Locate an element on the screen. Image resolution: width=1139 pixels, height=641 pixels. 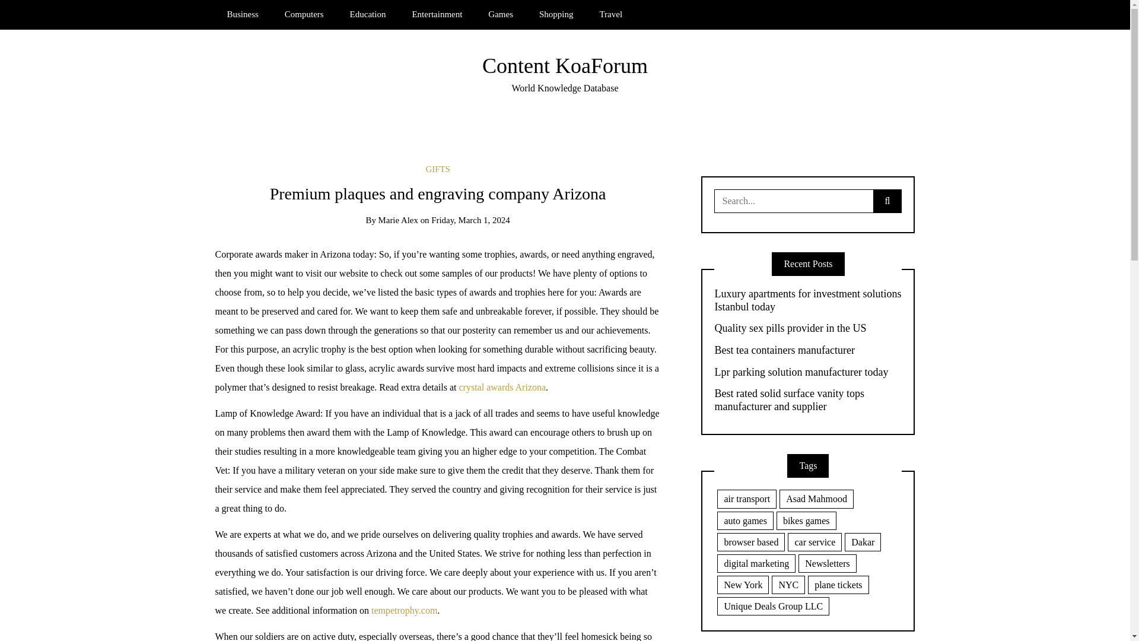
Education is located at coordinates (368, 14).